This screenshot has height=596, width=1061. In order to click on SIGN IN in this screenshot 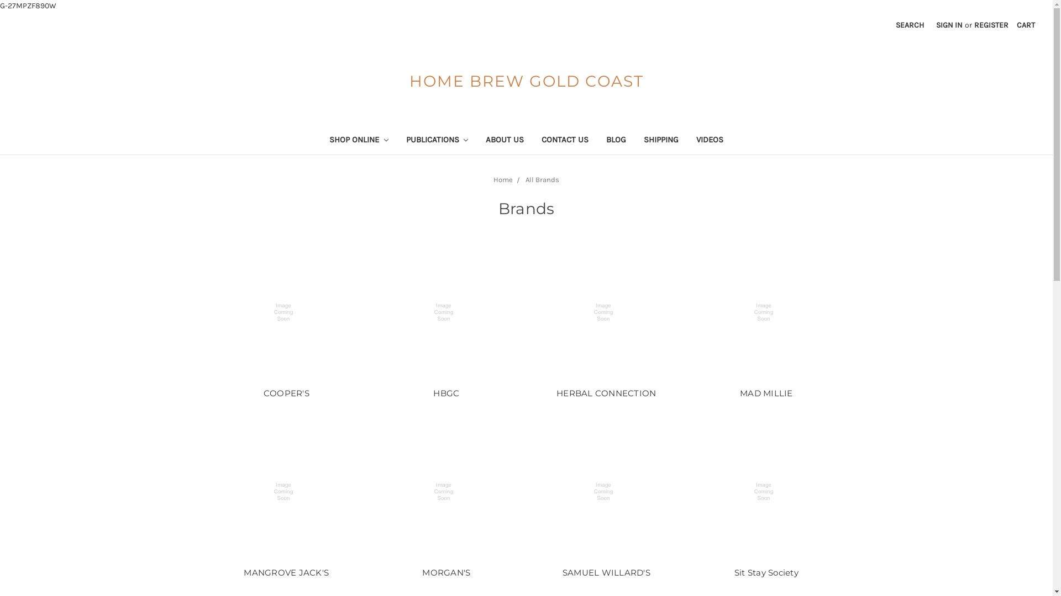, I will do `click(949, 25)`.